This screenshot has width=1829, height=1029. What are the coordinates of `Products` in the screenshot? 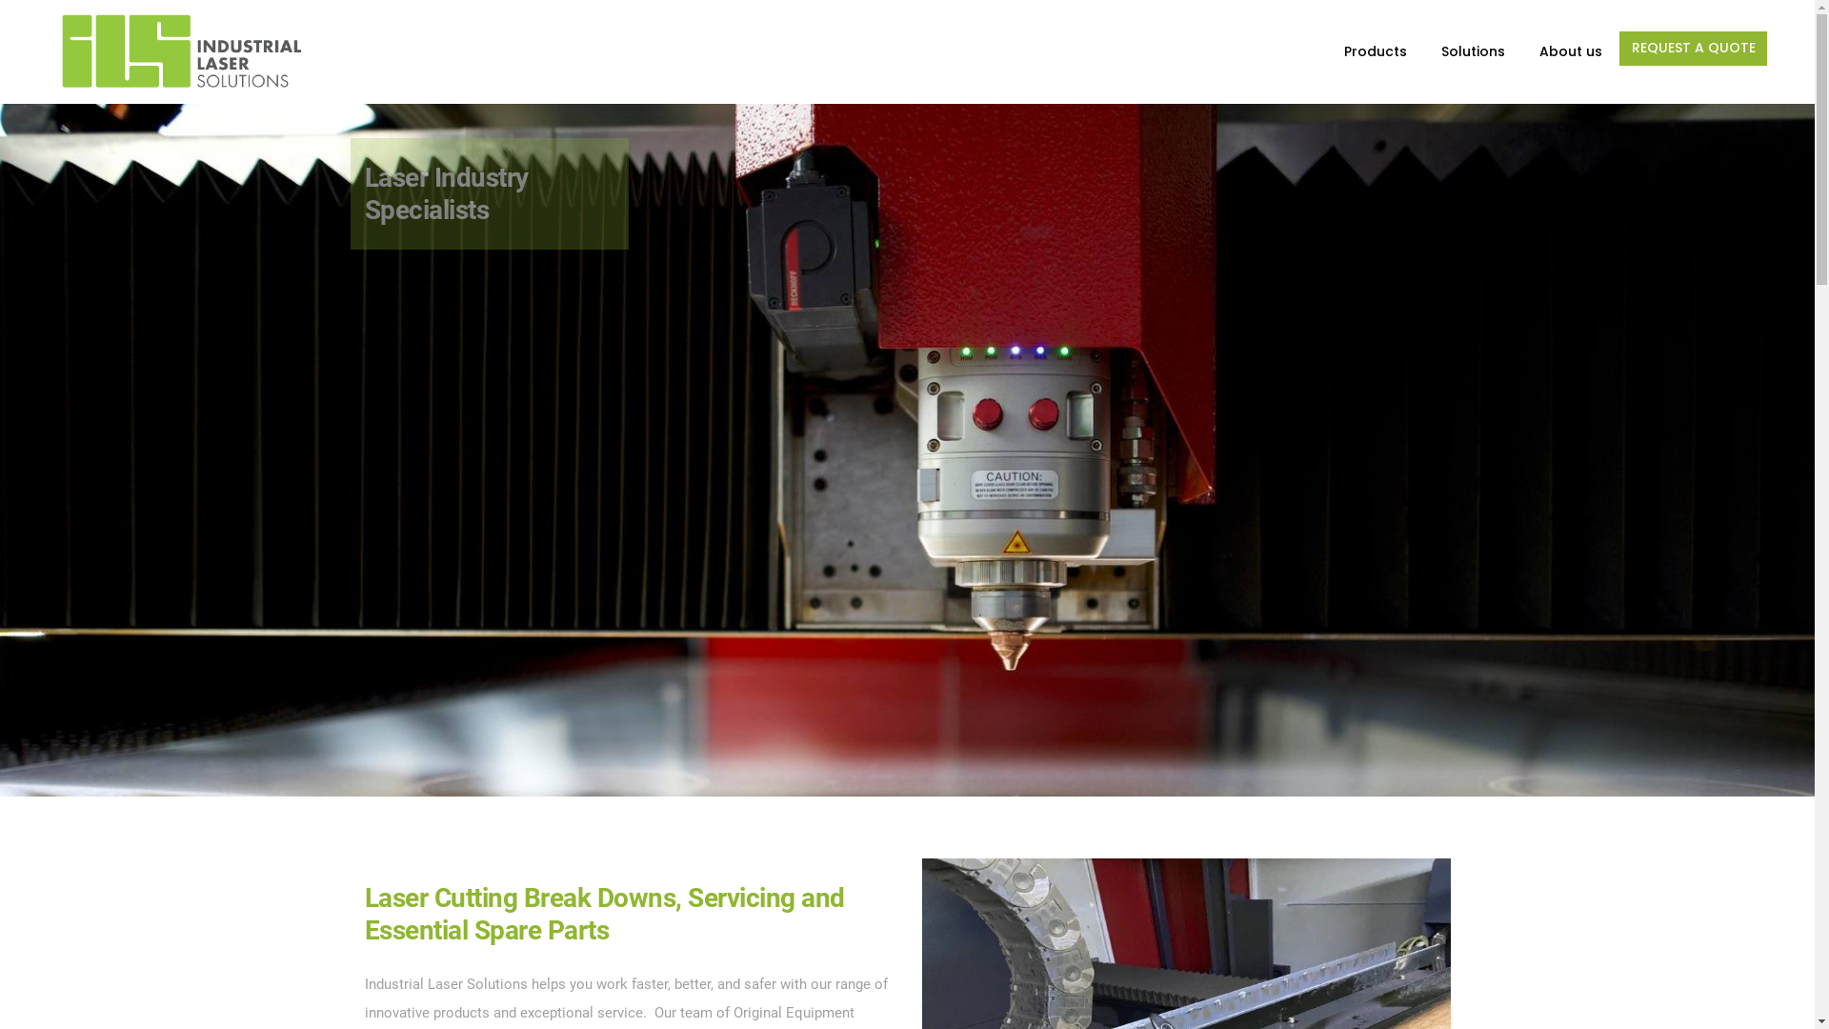 It's located at (1376, 51).